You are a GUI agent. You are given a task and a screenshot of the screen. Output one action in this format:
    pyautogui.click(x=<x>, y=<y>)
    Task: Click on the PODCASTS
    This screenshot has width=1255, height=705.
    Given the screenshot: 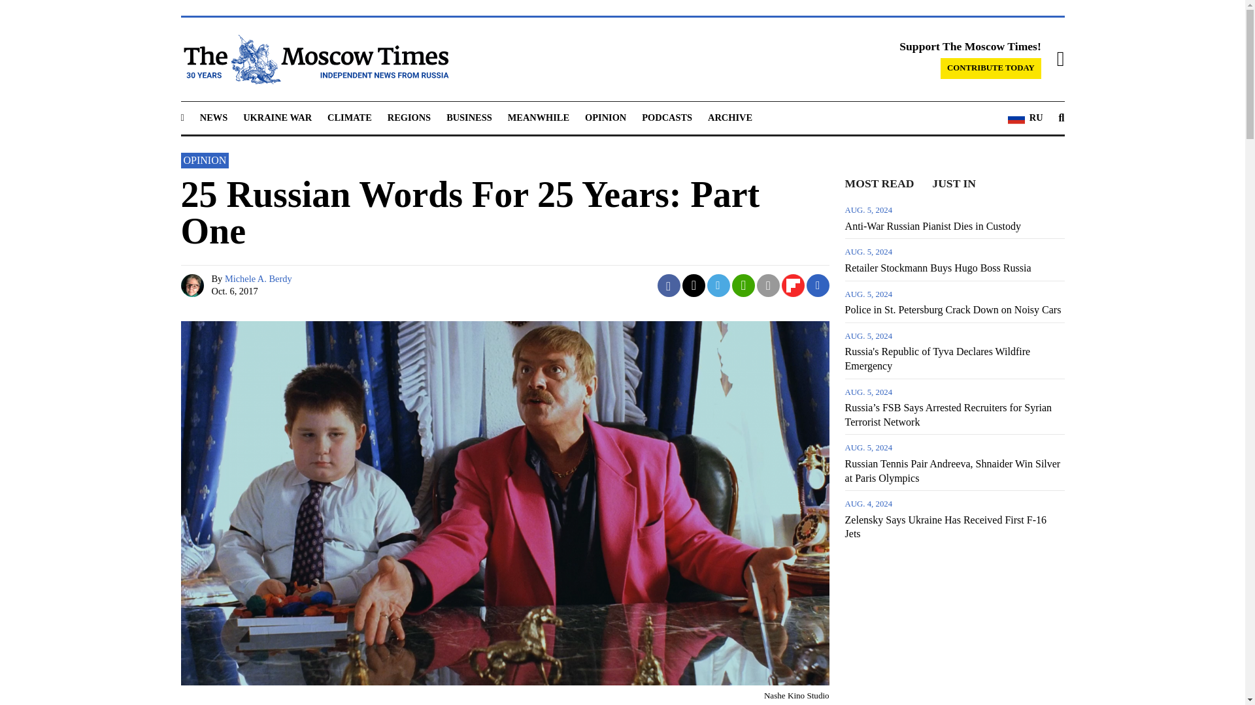 What is the action you would take?
    pyautogui.click(x=667, y=117)
    